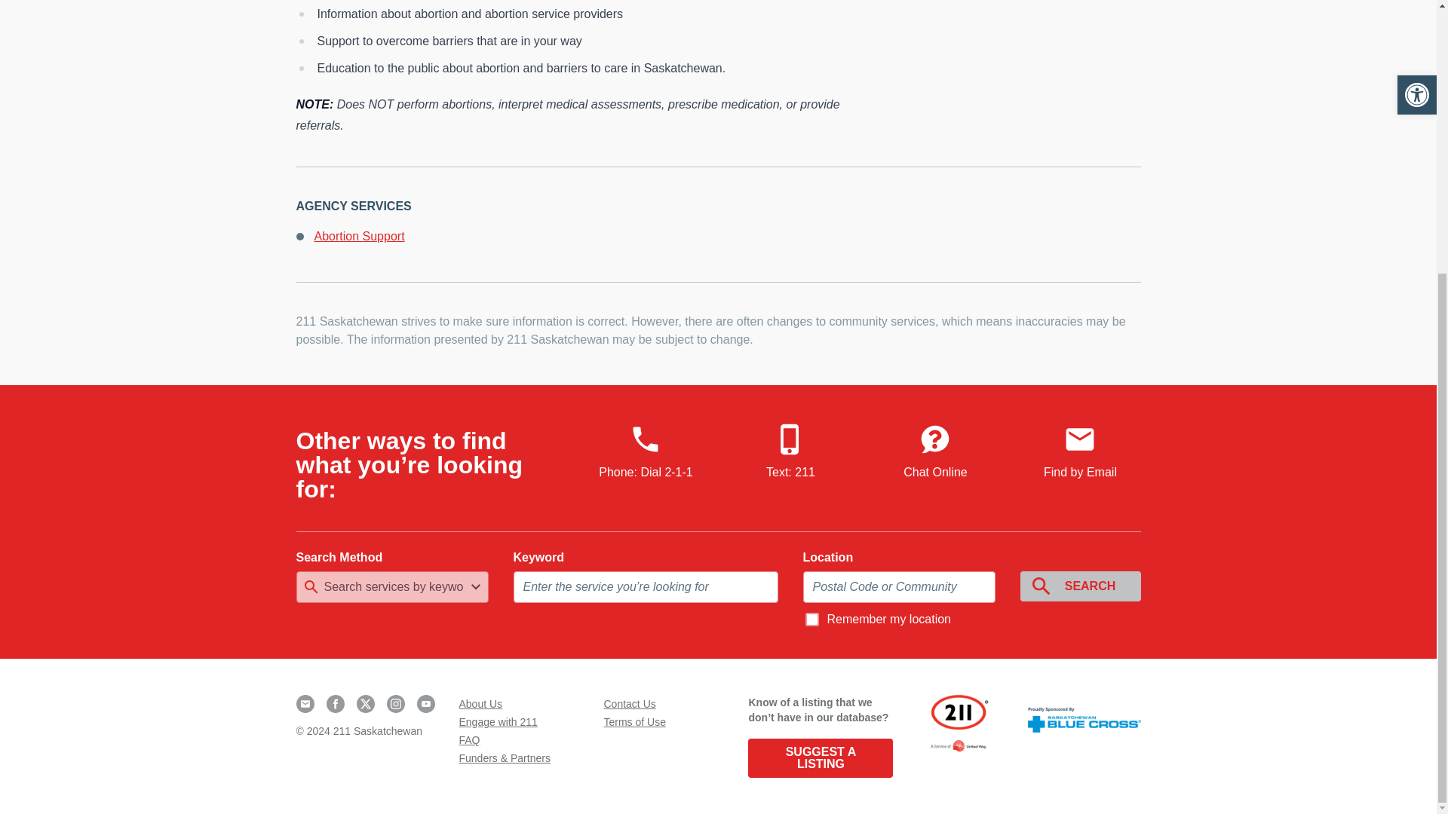 The image size is (1448, 814). What do you see at coordinates (811, 620) in the screenshot?
I see `yes` at bounding box center [811, 620].